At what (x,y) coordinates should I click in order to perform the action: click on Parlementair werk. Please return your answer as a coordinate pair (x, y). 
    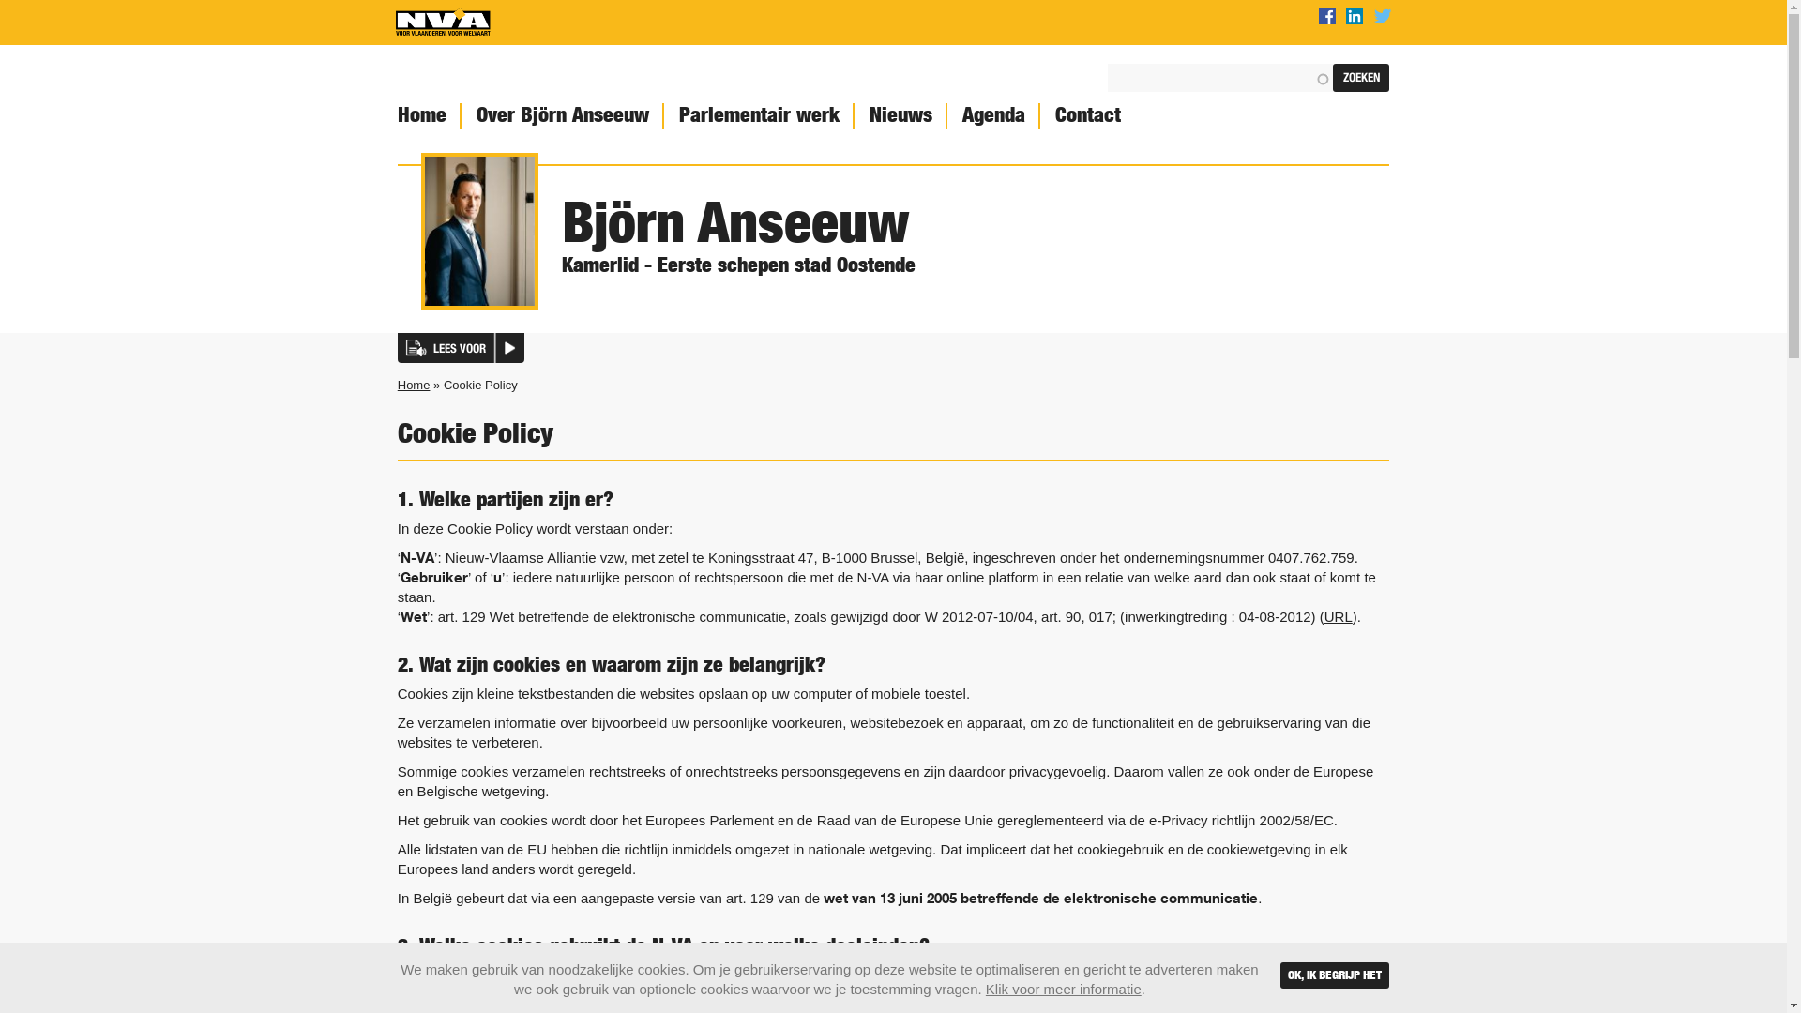
    Looking at the image, I should click on (758, 116).